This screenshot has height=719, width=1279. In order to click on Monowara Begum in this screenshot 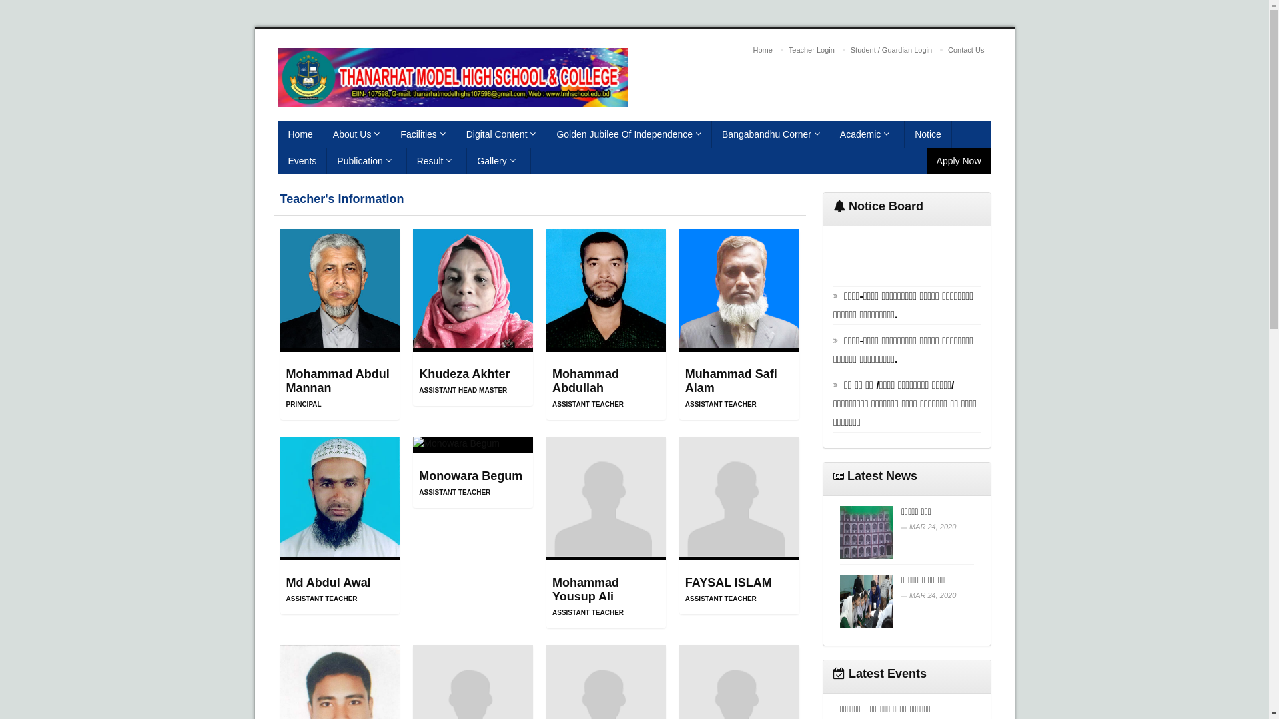, I will do `click(470, 476)`.